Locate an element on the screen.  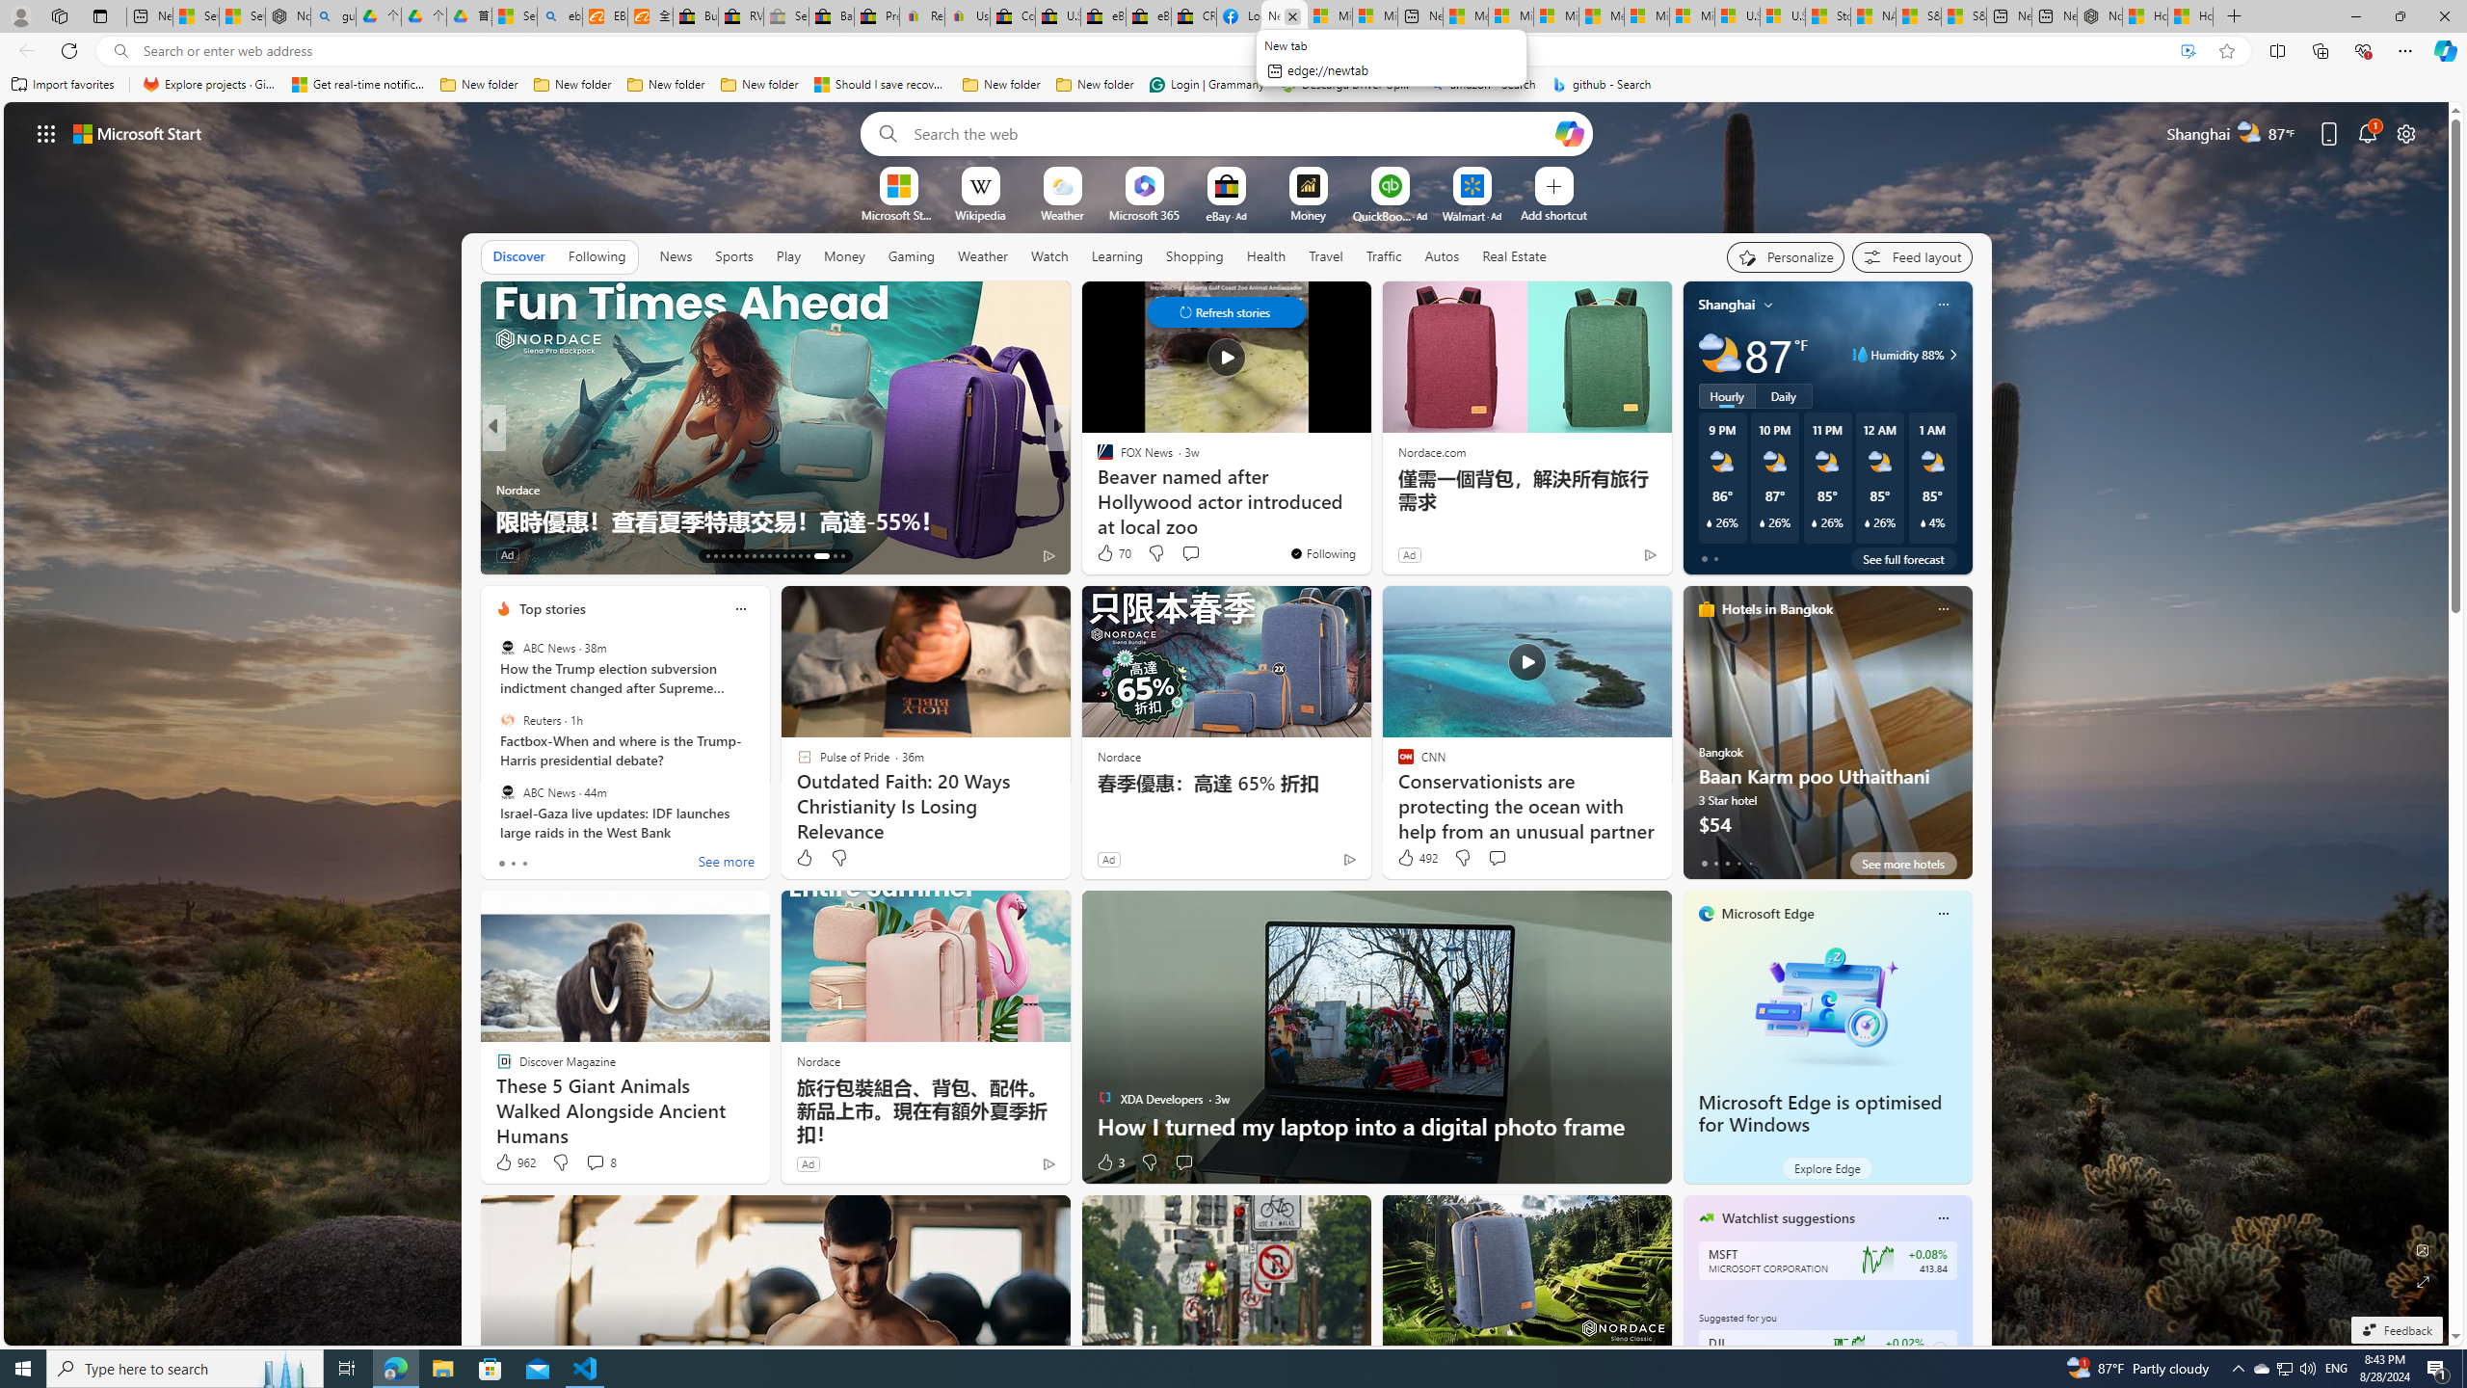
Microsoft account | Privacy is located at coordinates (1511, 16).